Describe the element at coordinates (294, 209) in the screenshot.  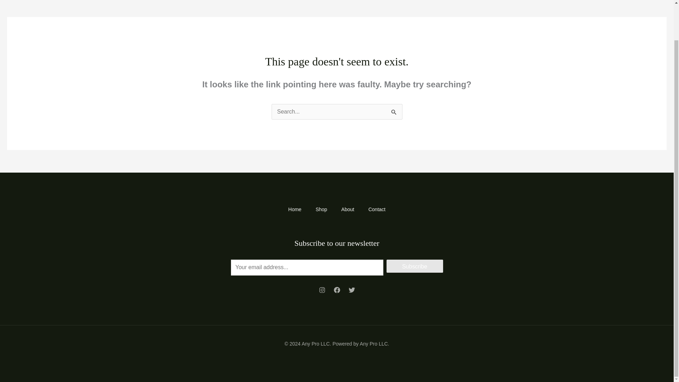
I see `Home` at that location.